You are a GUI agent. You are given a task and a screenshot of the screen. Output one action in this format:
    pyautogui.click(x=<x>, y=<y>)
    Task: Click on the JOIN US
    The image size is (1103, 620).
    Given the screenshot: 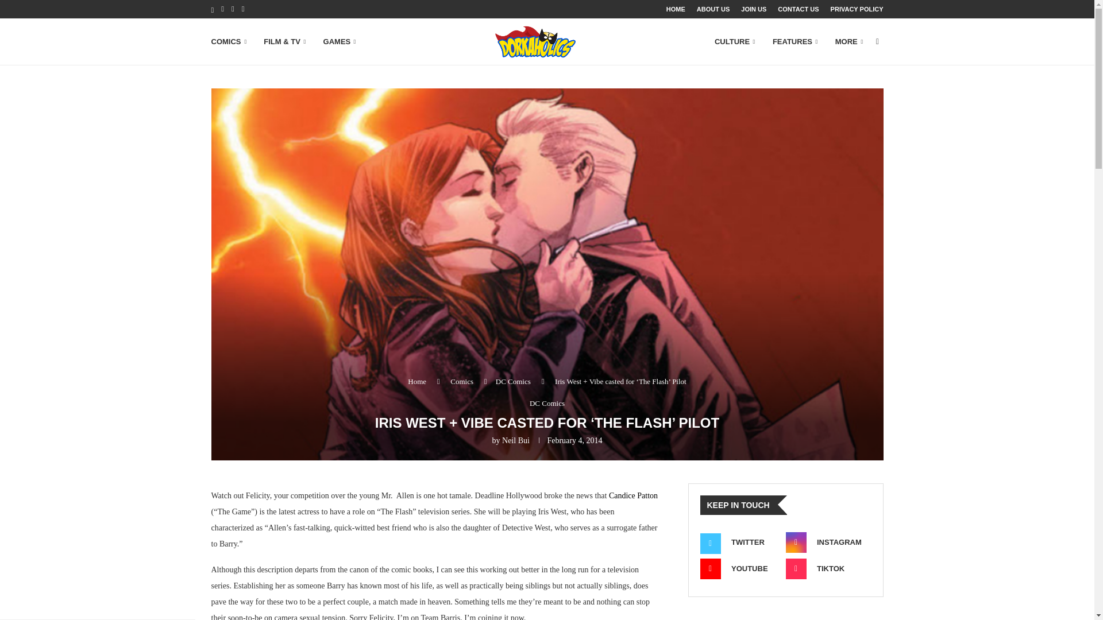 What is the action you would take?
    pyautogui.click(x=754, y=9)
    